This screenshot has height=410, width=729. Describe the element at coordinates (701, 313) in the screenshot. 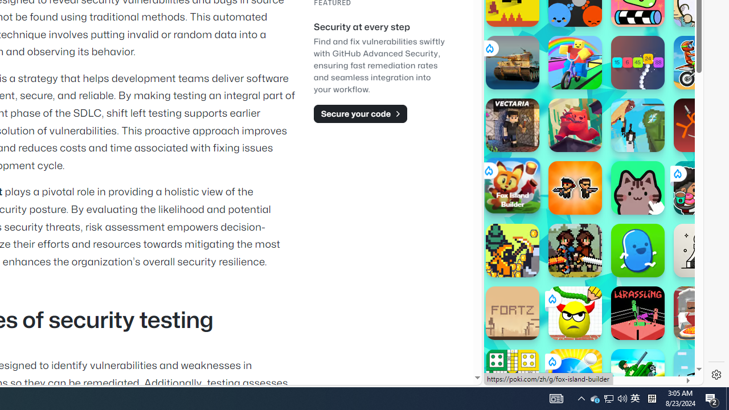

I see `Vortelli's Pizza Vortelli's Pizza` at that location.